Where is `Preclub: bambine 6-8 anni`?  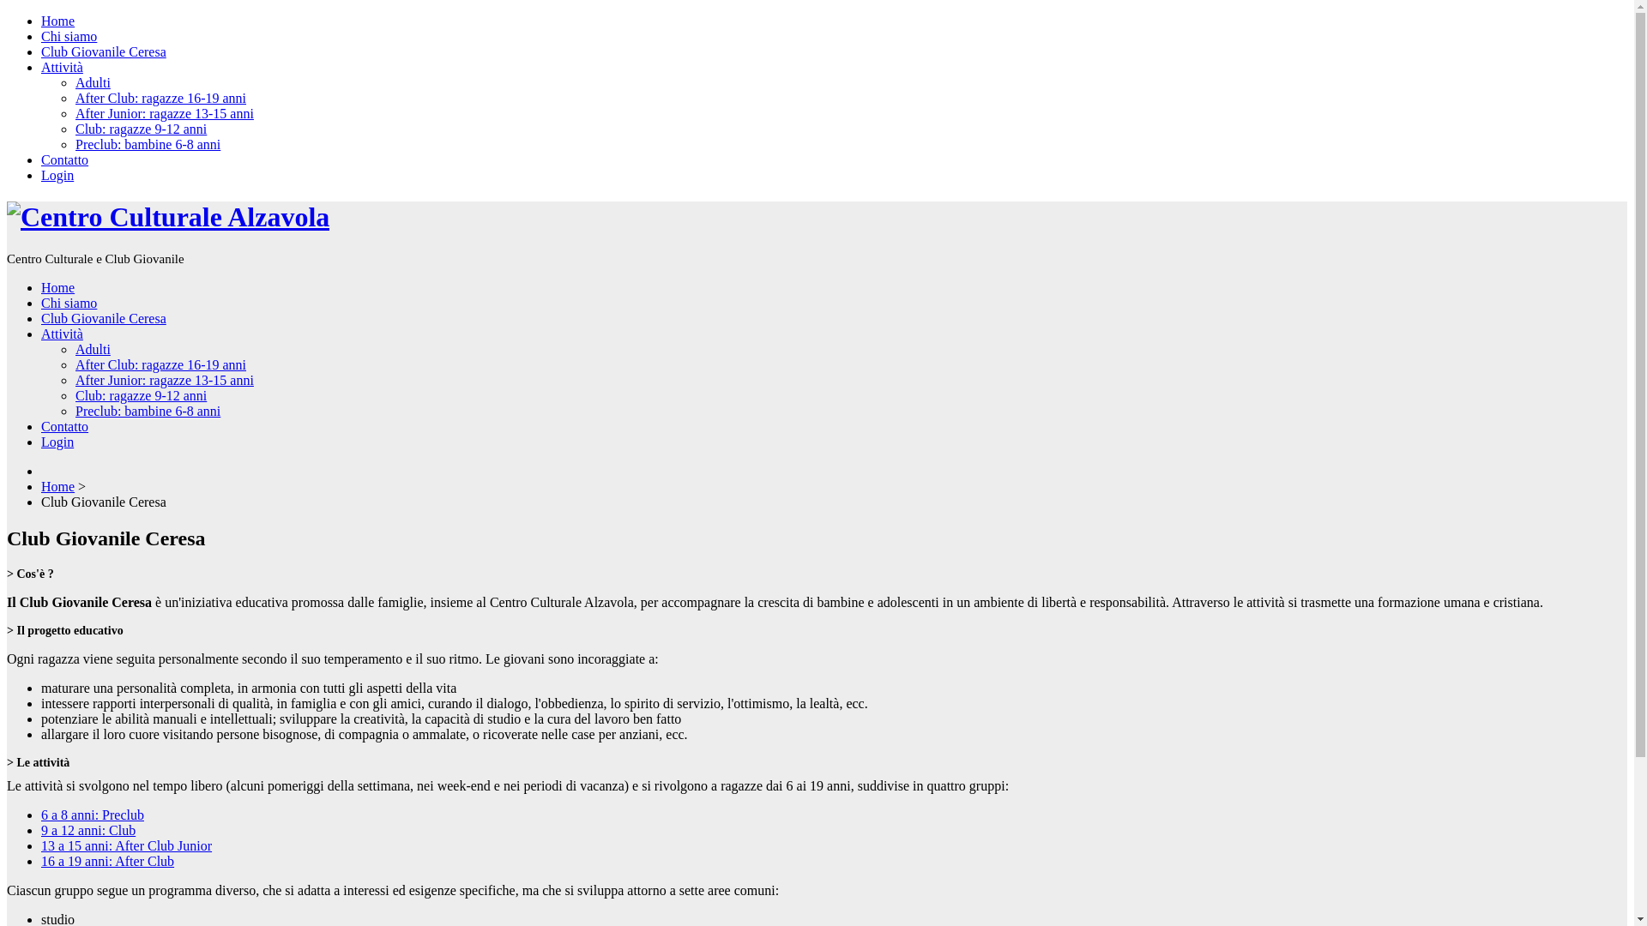 Preclub: bambine 6-8 anni is located at coordinates (148, 144).